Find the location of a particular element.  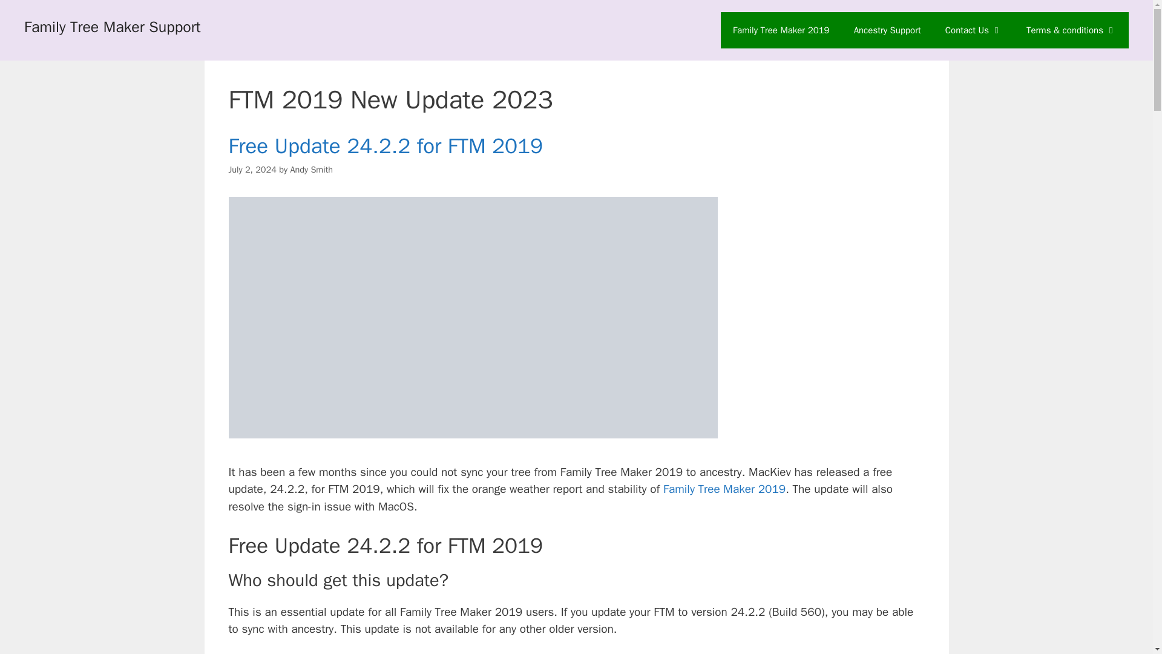

Family Tree Maker 2019 is located at coordinates (781, 30).